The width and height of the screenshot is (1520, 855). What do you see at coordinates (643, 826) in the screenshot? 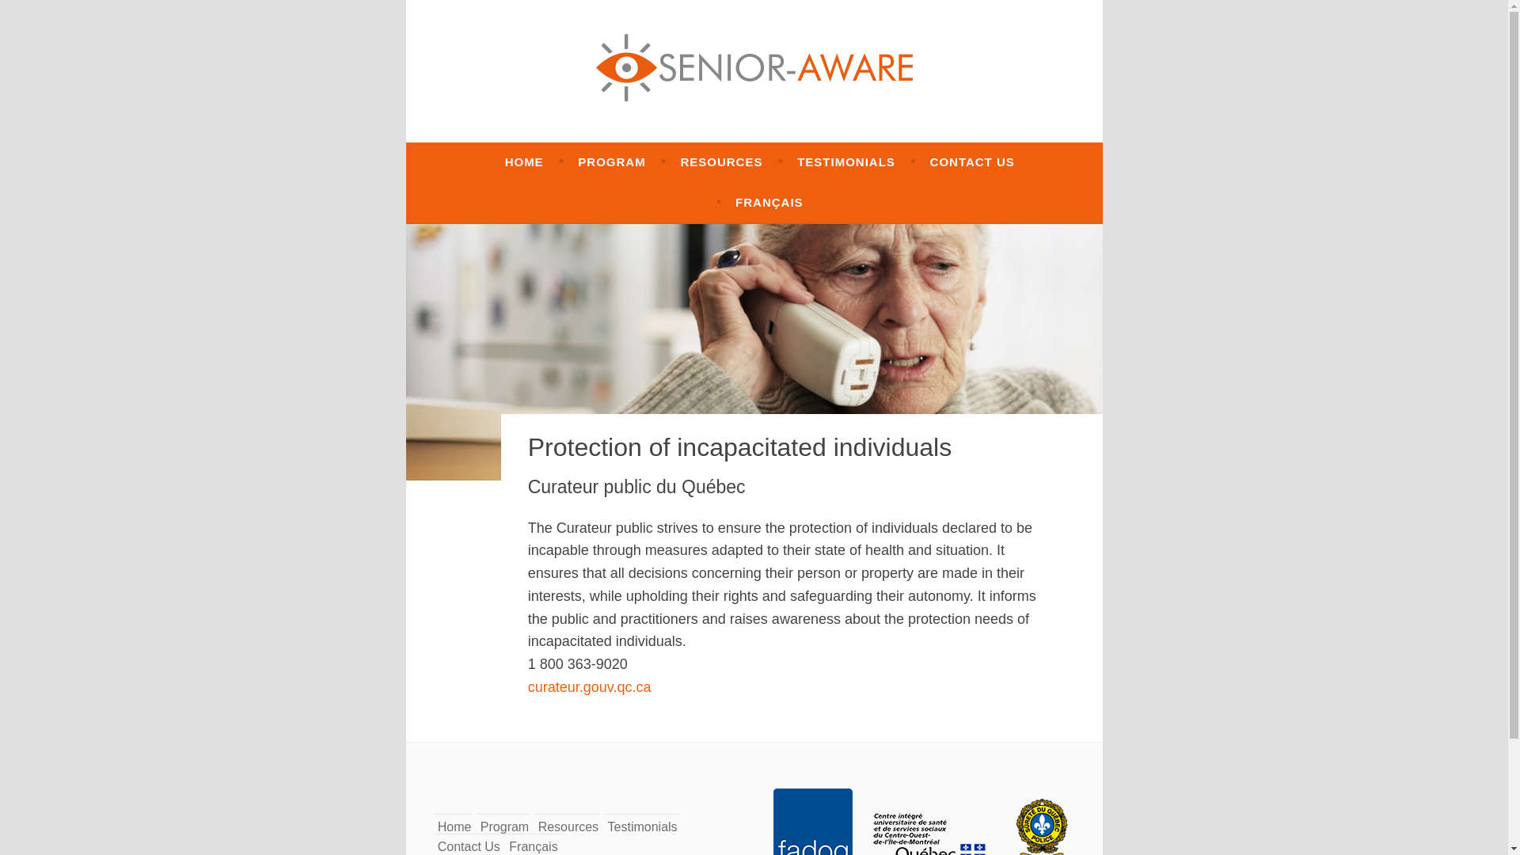
I see `Testimonials` at bounding box center [643, 826].